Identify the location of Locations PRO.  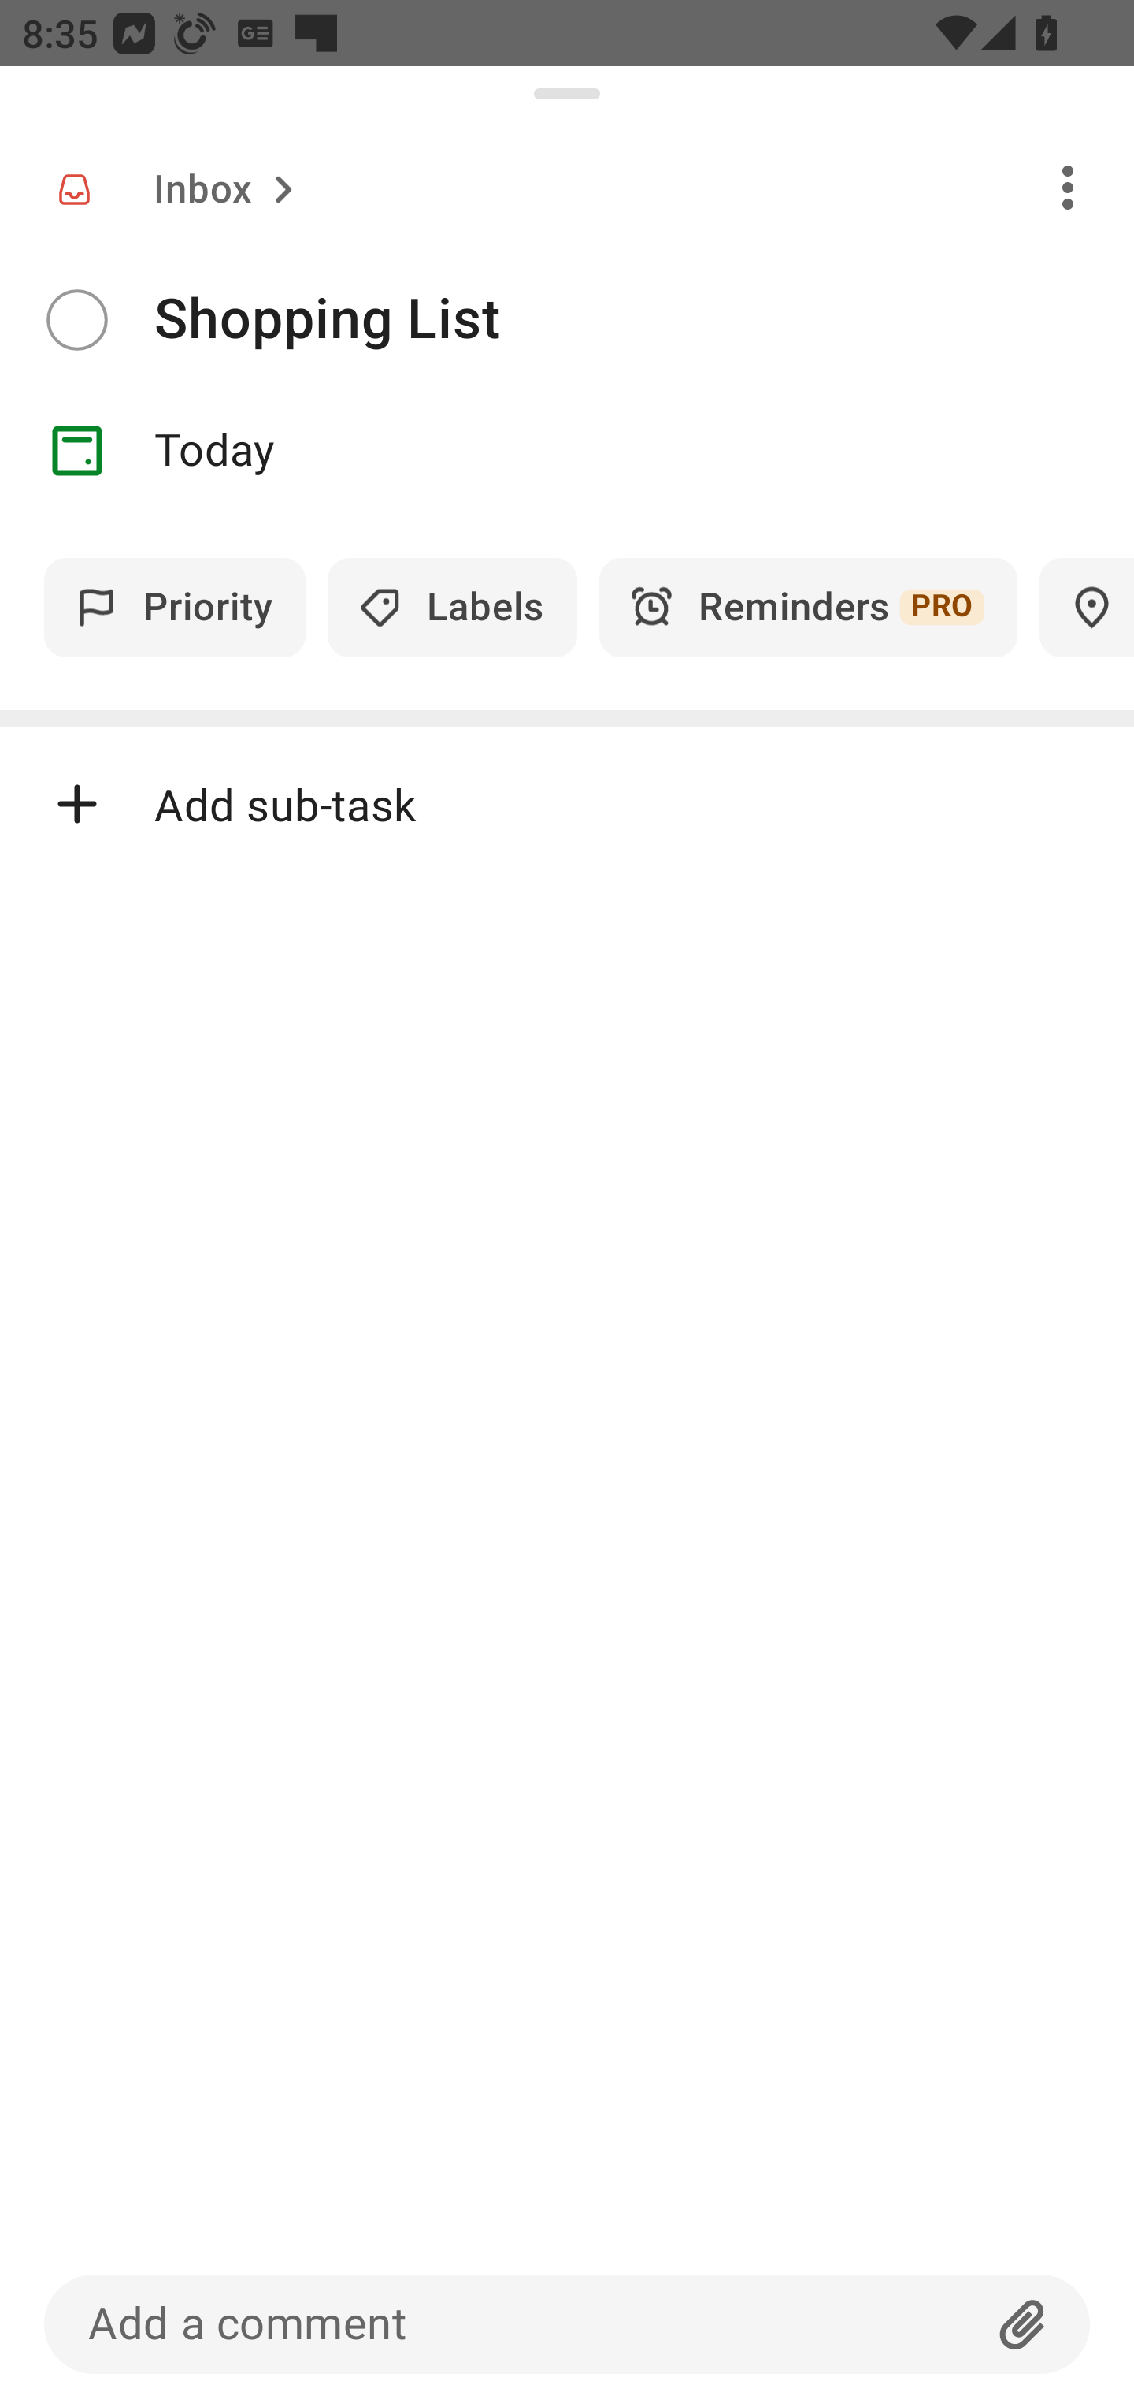
(1087, 607).